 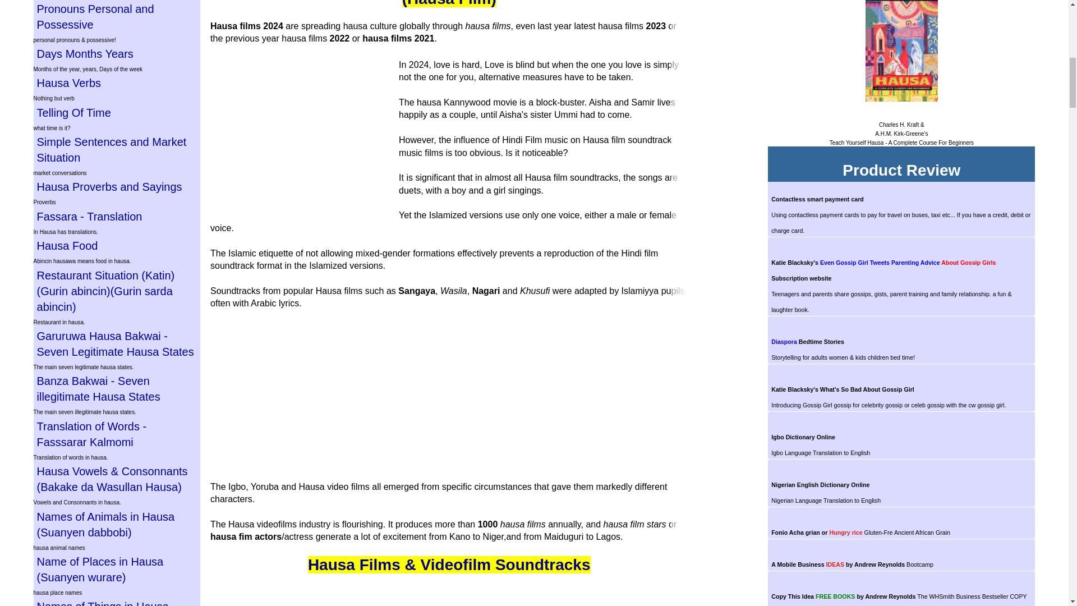 I want to click on Simple Sentences and Market Situation, so click(x=117, y=149).